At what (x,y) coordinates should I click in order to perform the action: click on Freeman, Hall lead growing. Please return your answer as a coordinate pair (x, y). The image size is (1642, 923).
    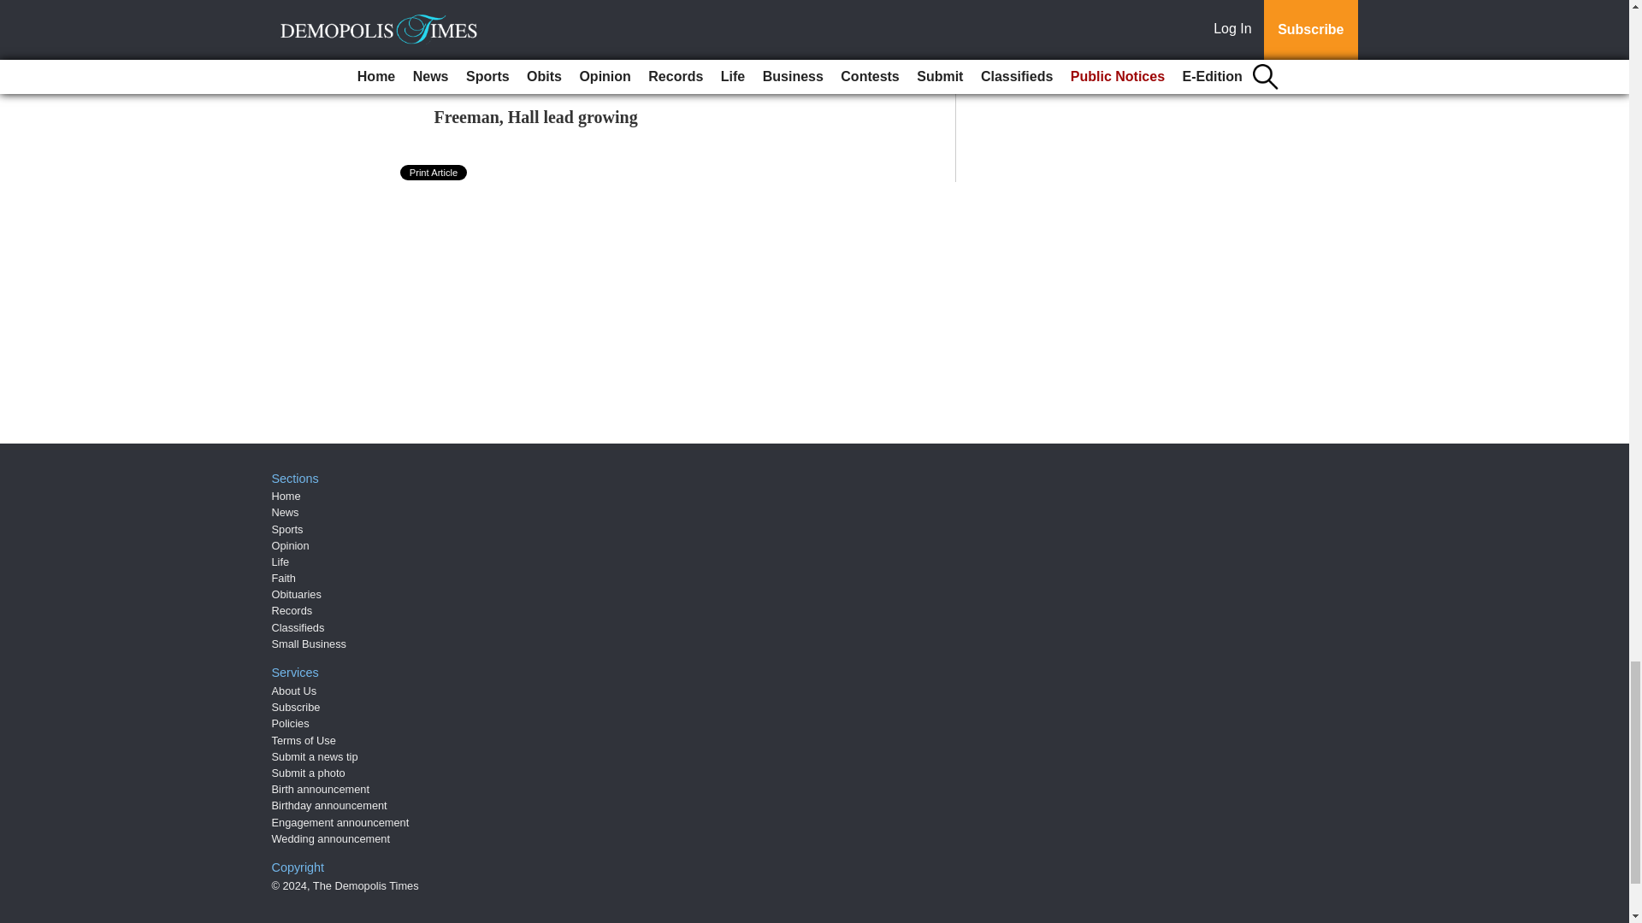
    Looking at the image, I should click on (536, 116).